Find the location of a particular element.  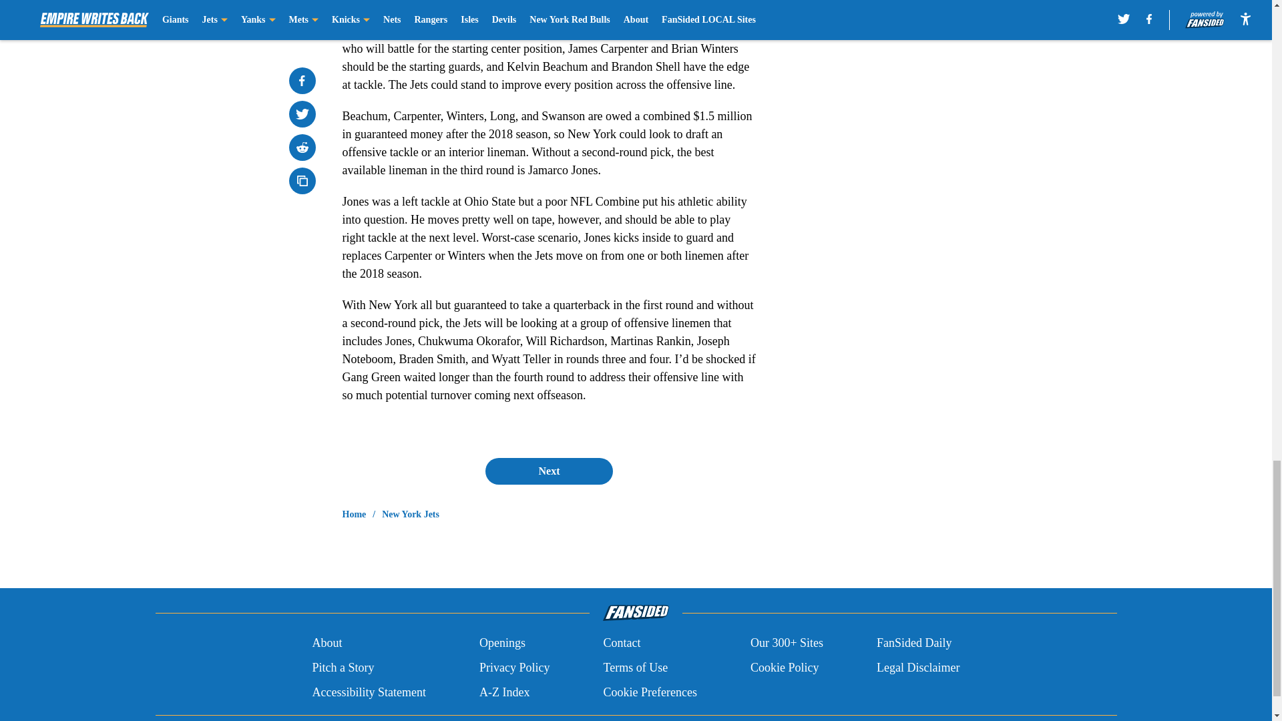

Next is located at coordinates (548, 471).